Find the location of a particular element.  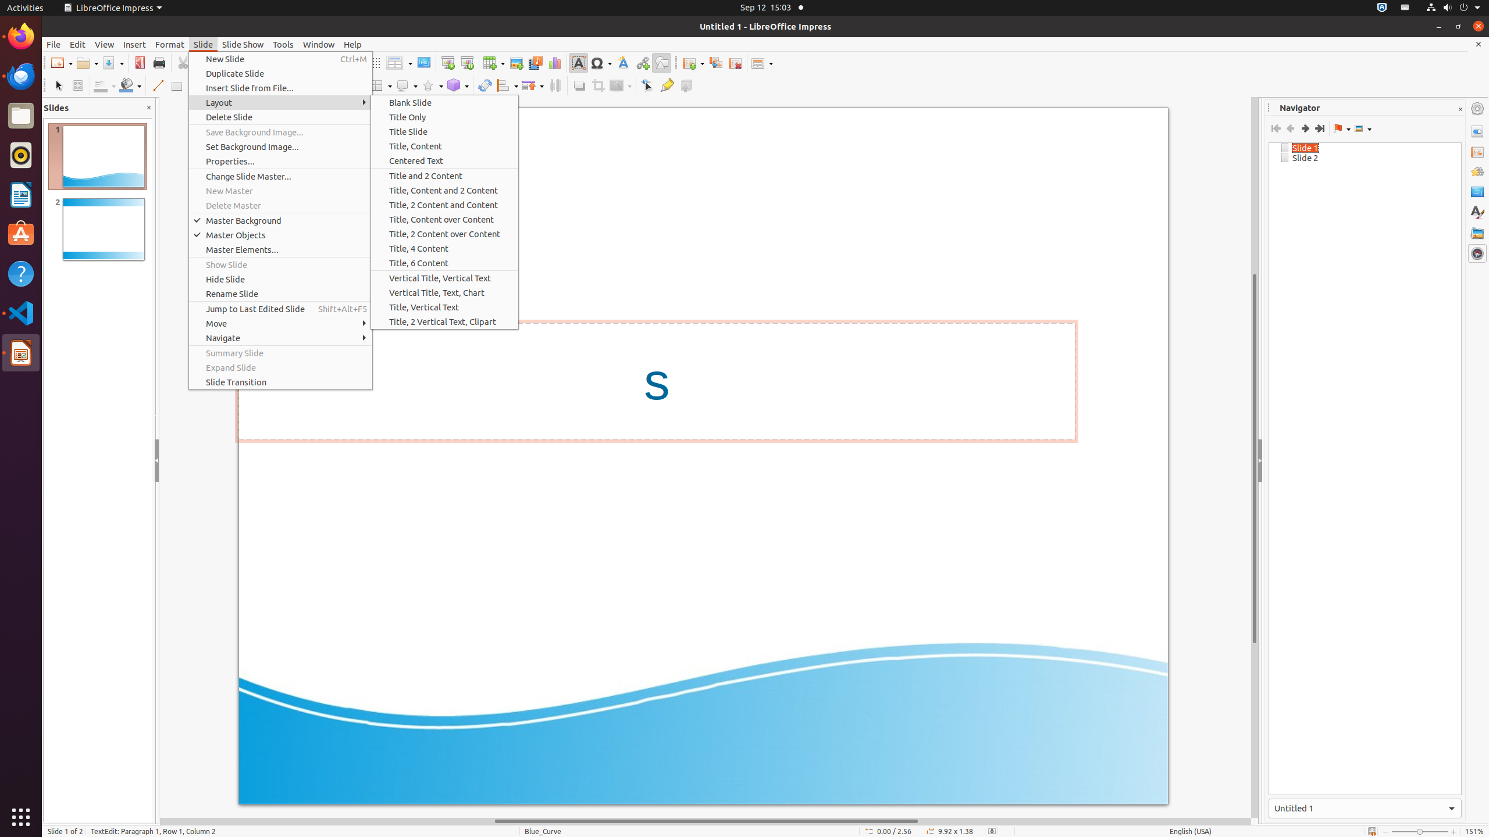

Expand Slide is located at coordinates (280, 367).